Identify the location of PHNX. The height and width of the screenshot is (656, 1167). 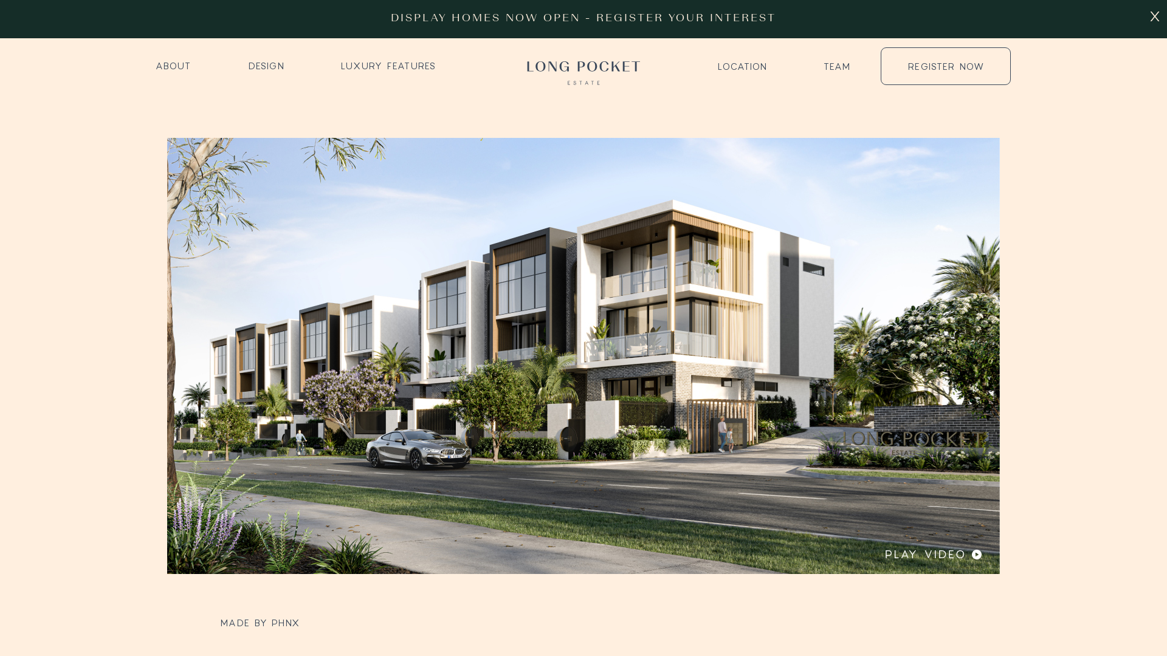
(286, 623).